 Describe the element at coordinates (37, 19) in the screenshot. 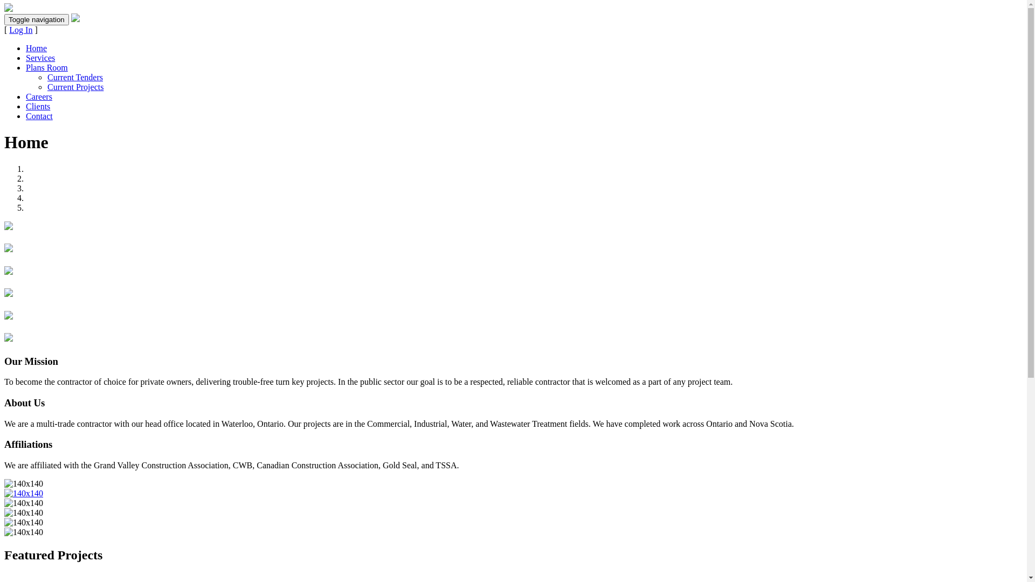

I see `Toggle navigation` at that location.